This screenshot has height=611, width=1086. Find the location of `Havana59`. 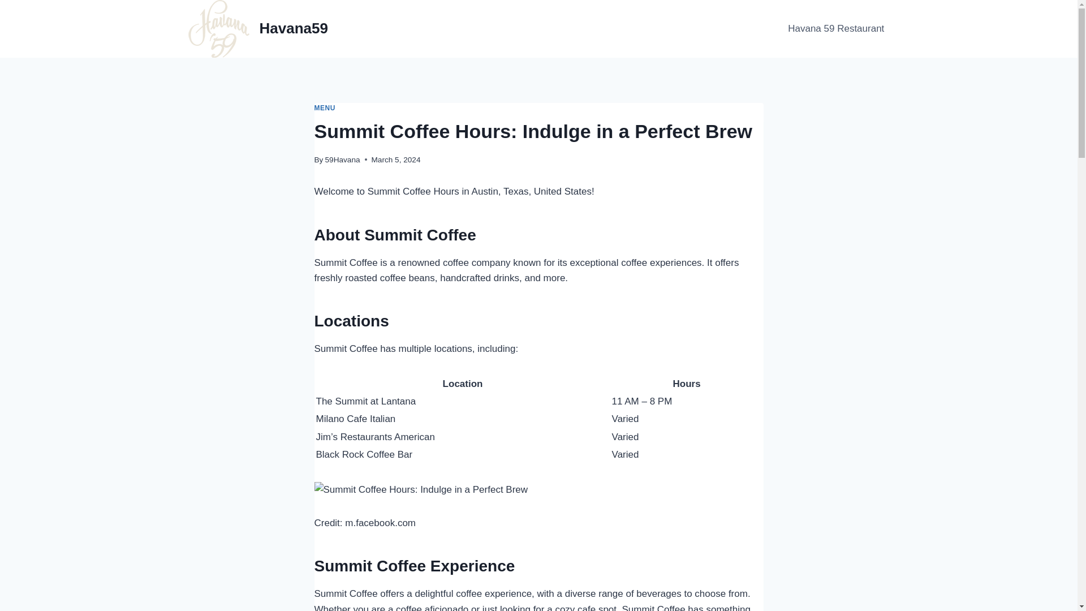

Havana59 is located at coordinates (258, 28).